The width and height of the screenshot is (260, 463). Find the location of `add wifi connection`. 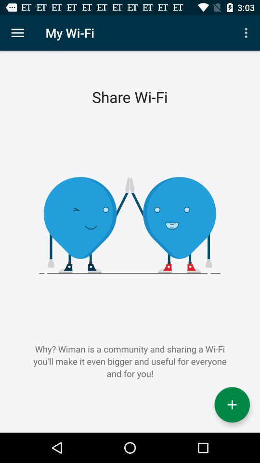

add wifi connection is located at coordinates (232, 405).